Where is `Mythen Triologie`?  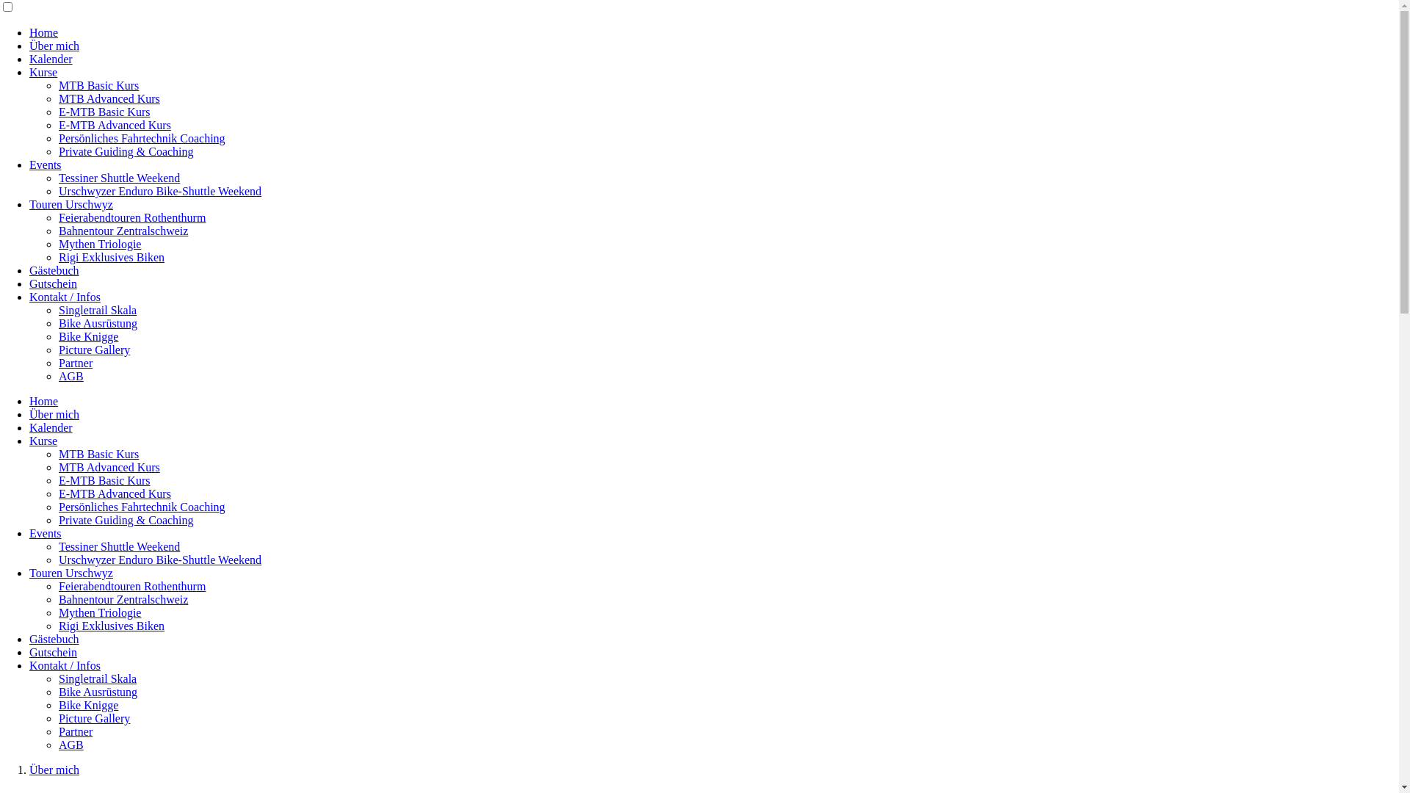
Mythen Triologie is located at coordinates (100, 612).